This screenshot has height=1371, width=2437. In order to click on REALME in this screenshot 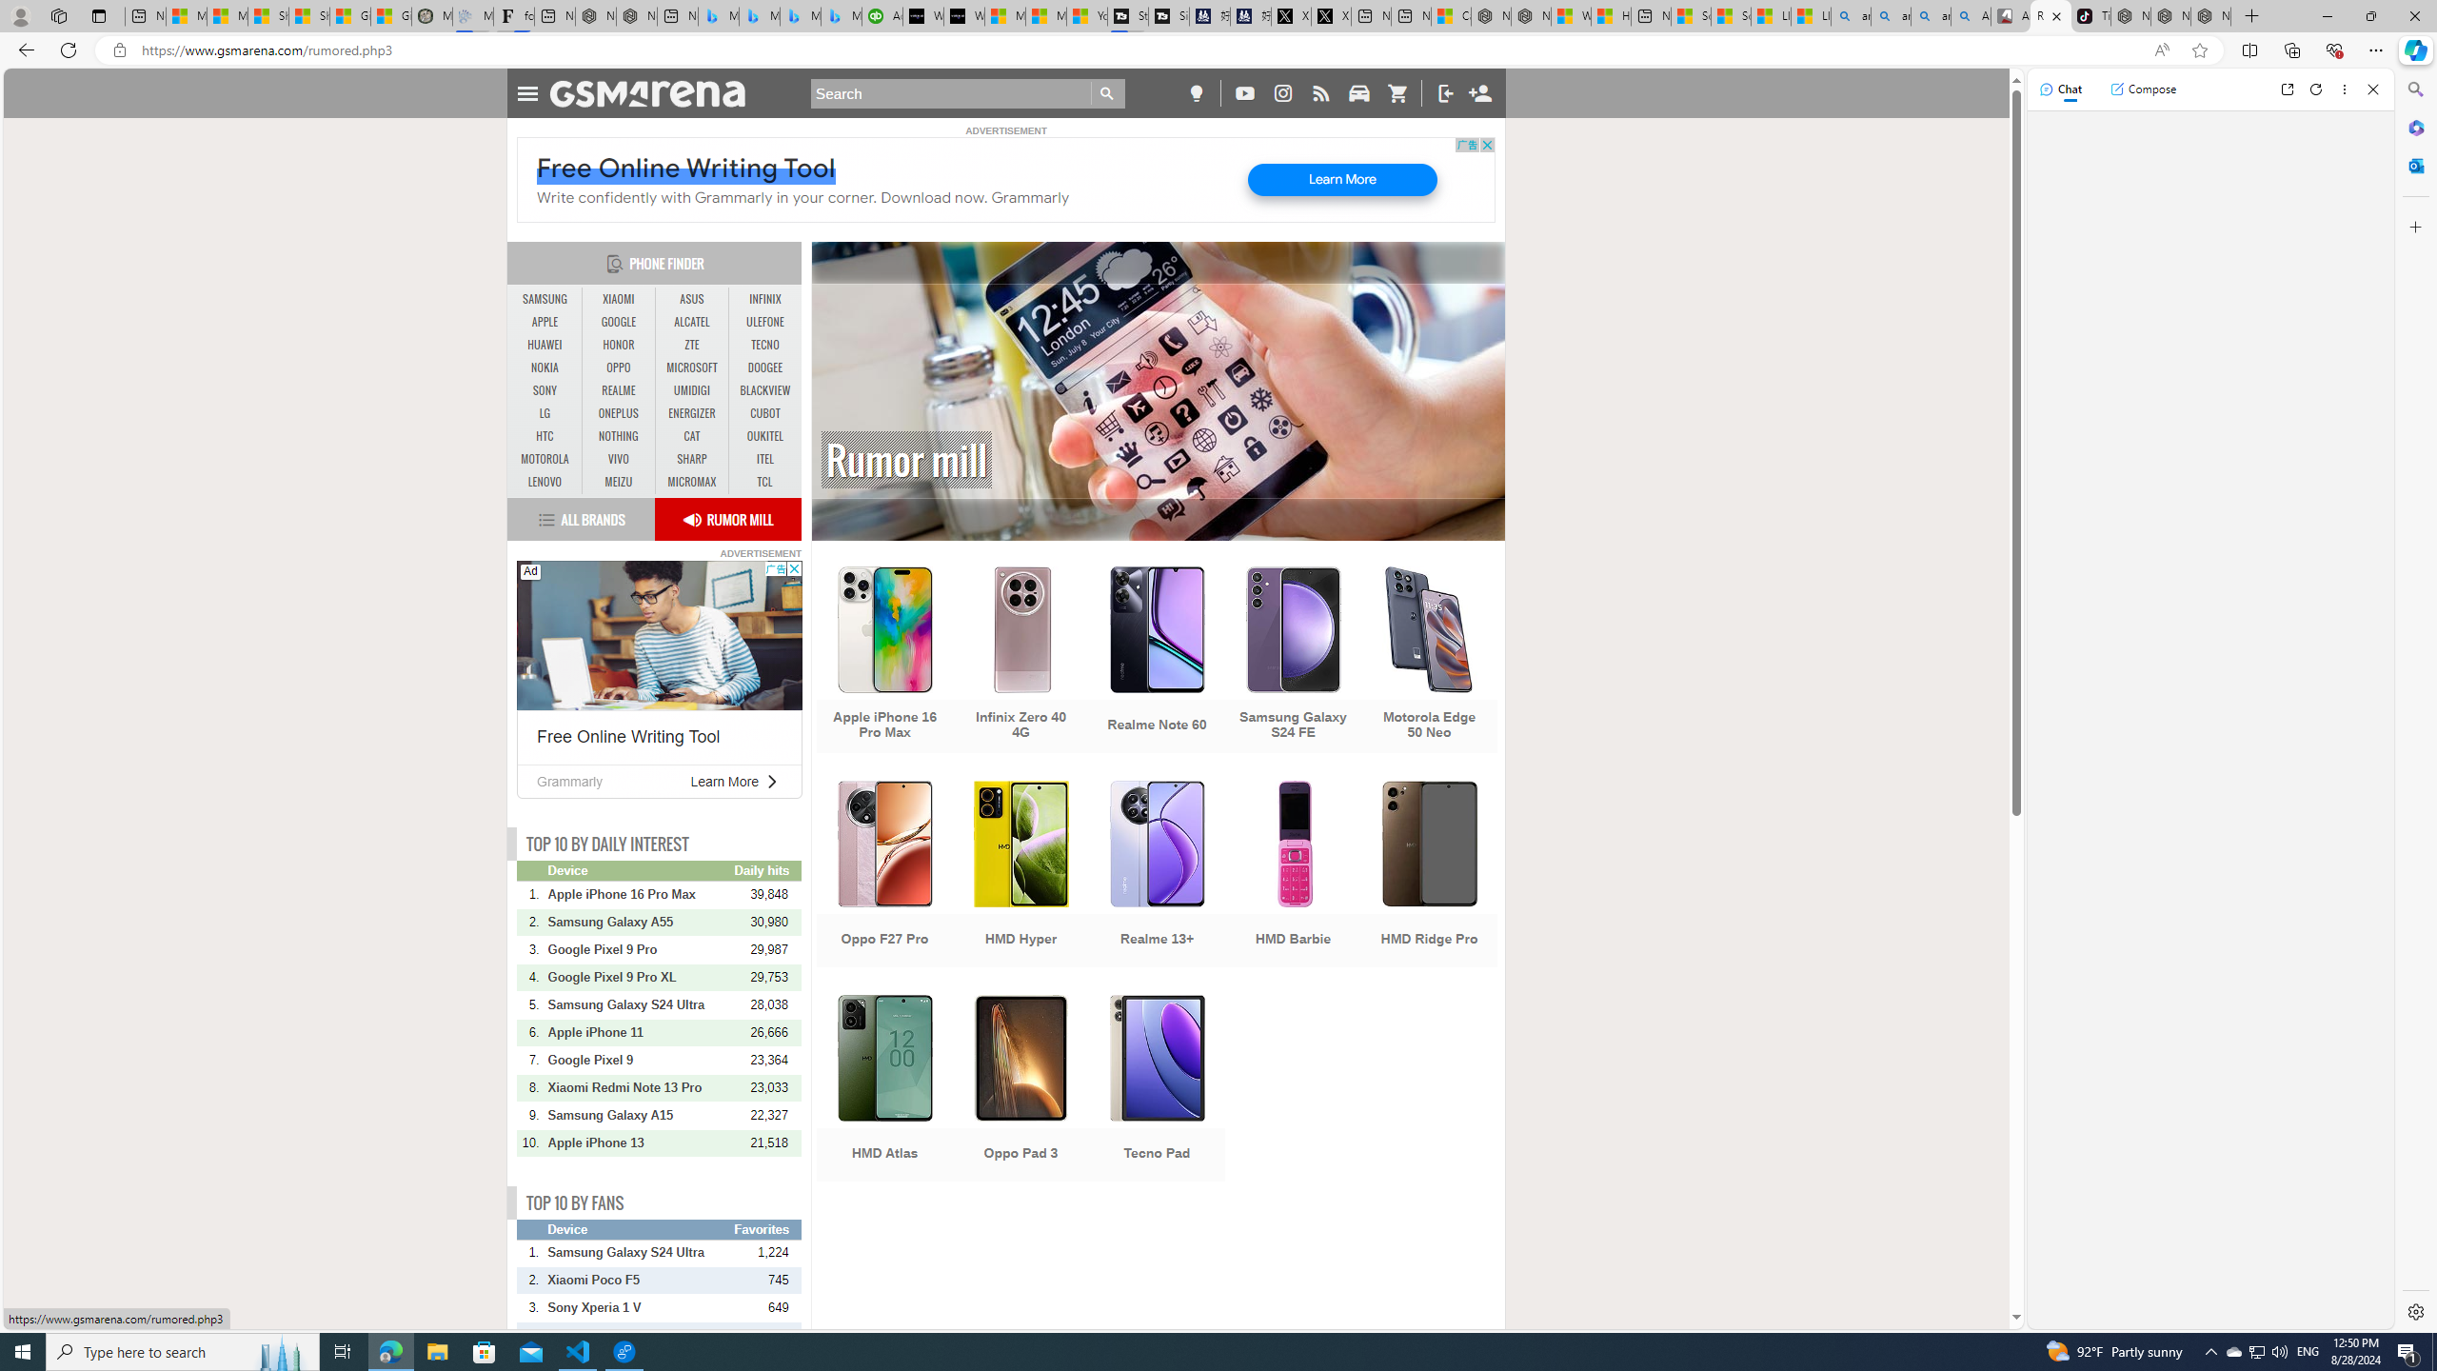, I will do `click(619, 390)`.